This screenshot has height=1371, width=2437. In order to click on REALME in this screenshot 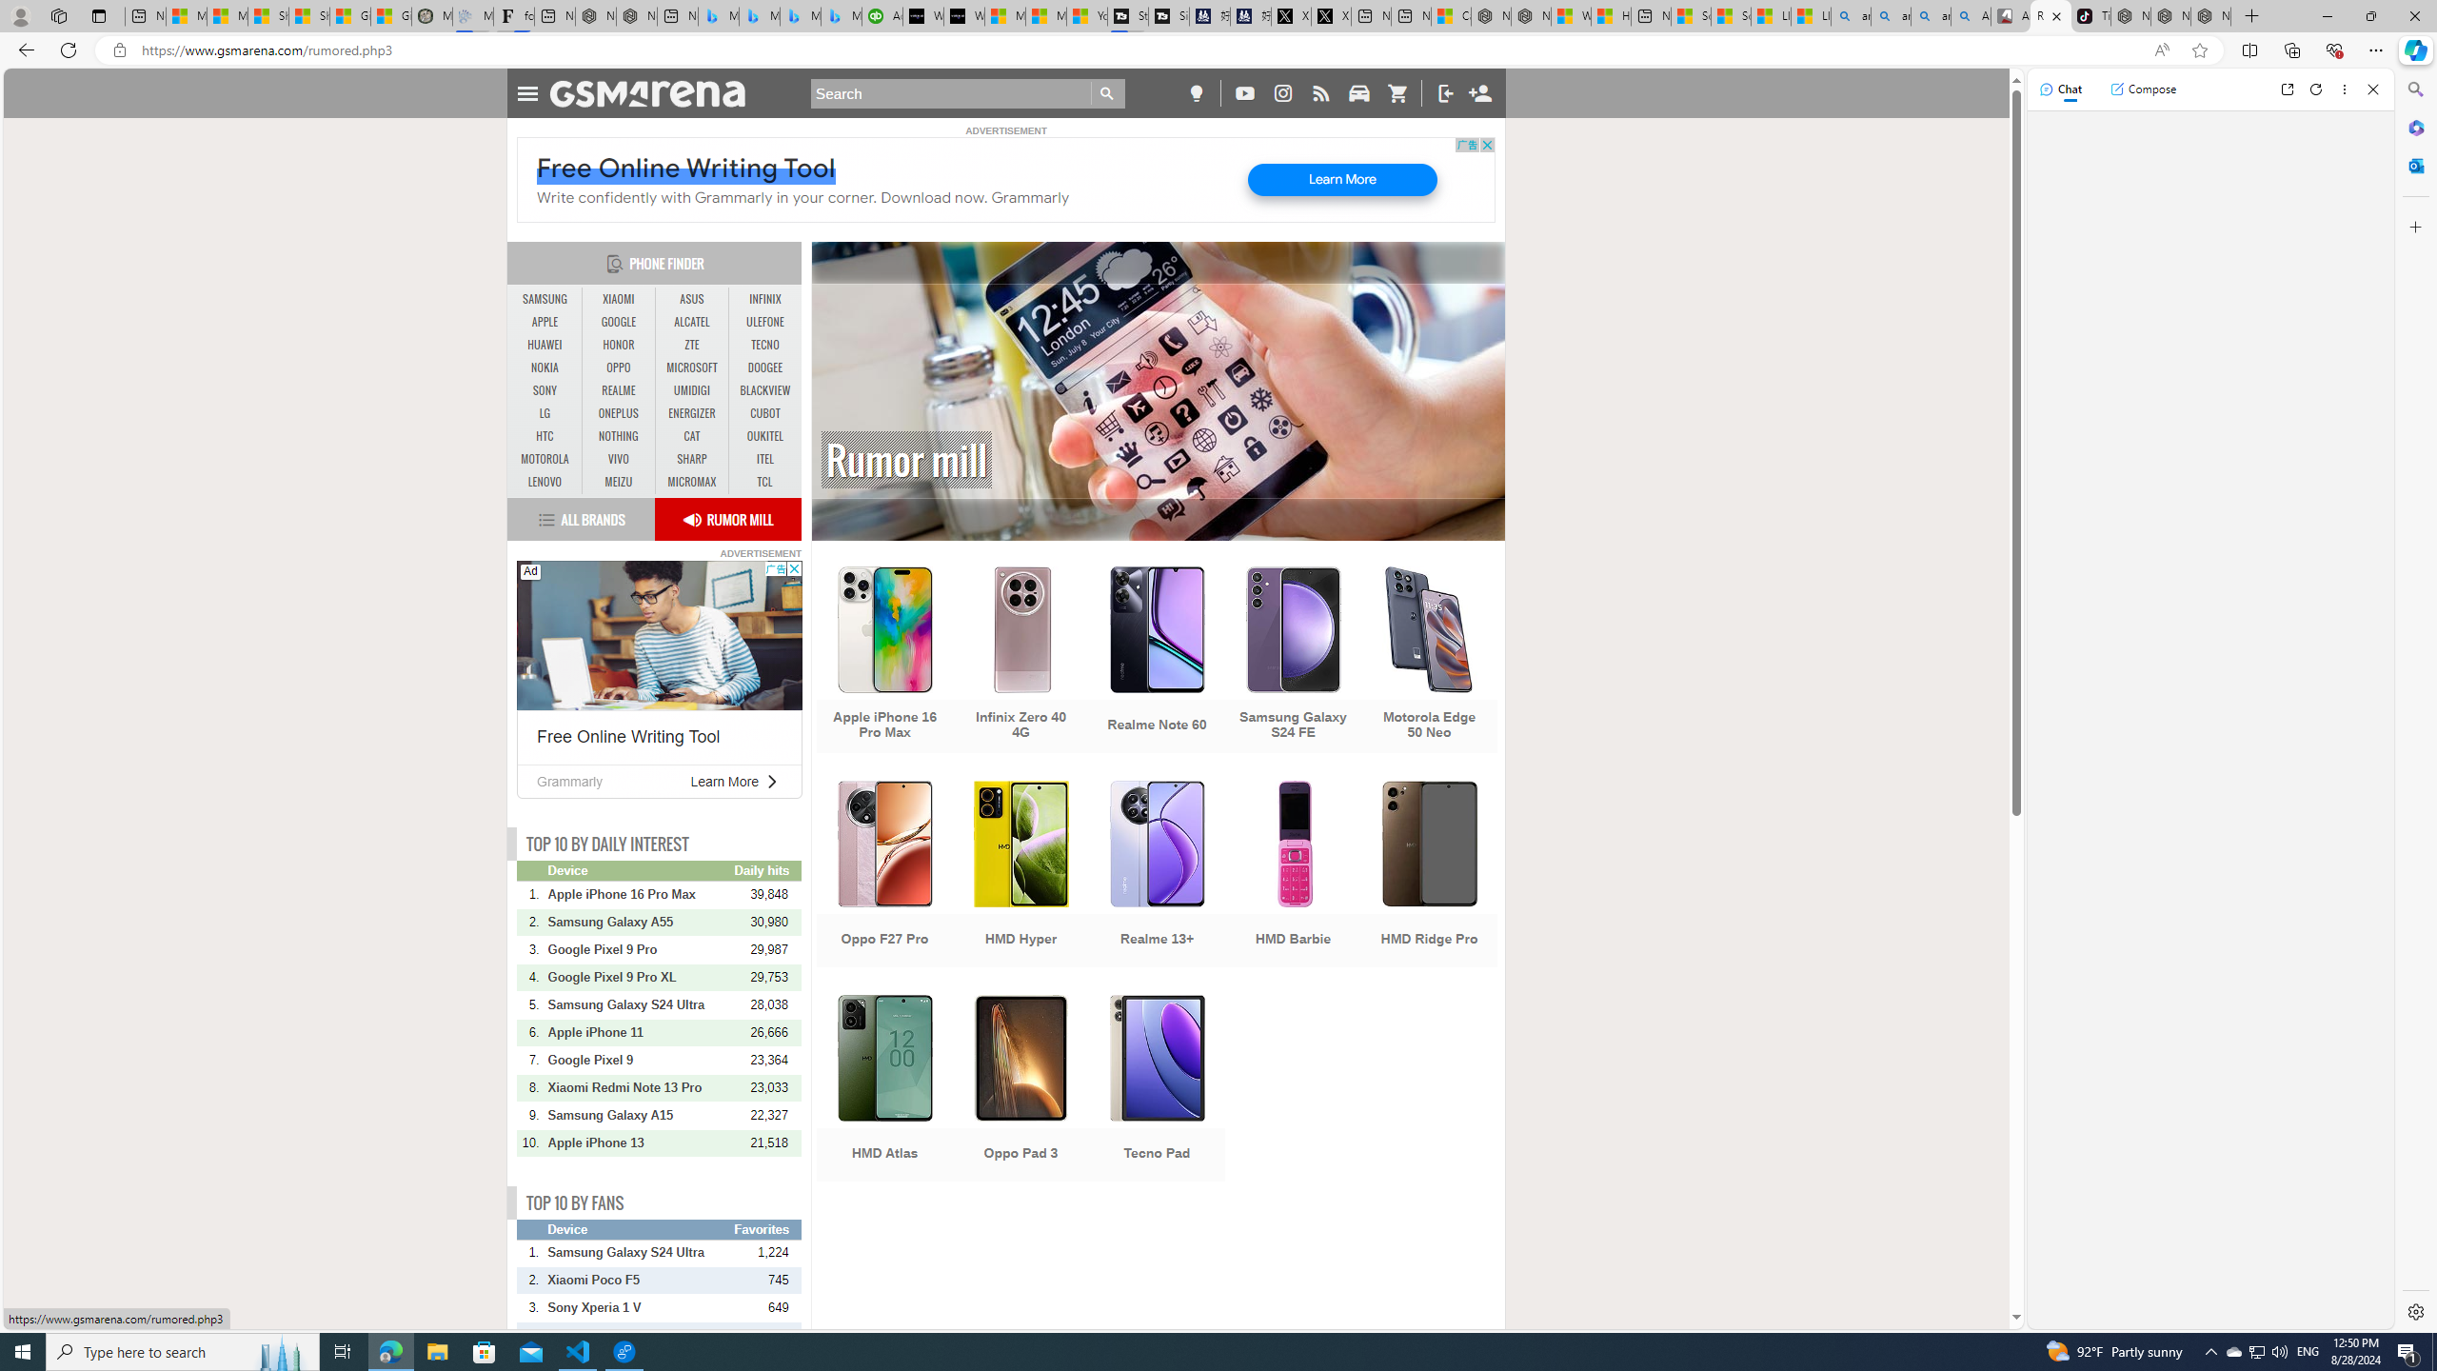, I will do `click(619, 390)`.